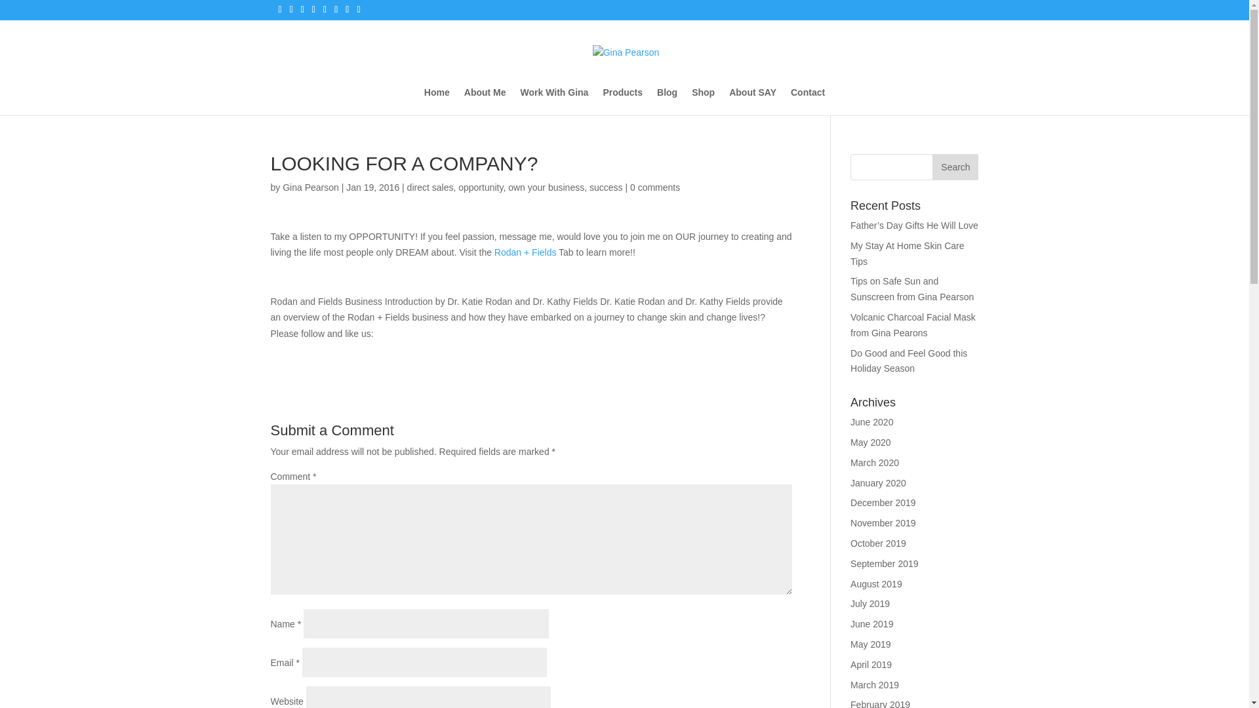  I want to click on About SAY, so click(753, 101).